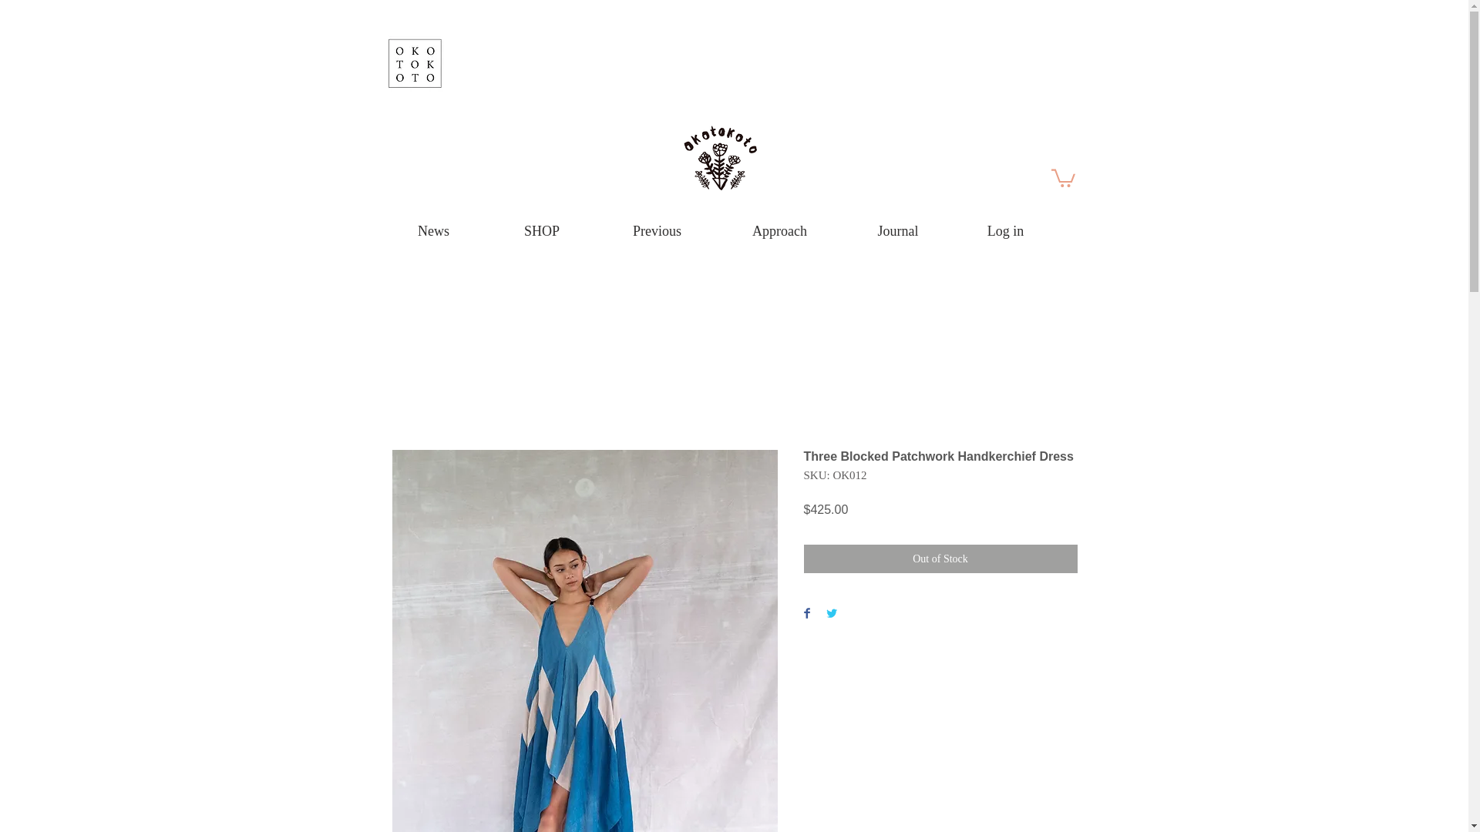 This screenshot has height=832, width=1480. I want to click on Previous, so click(657, 231).